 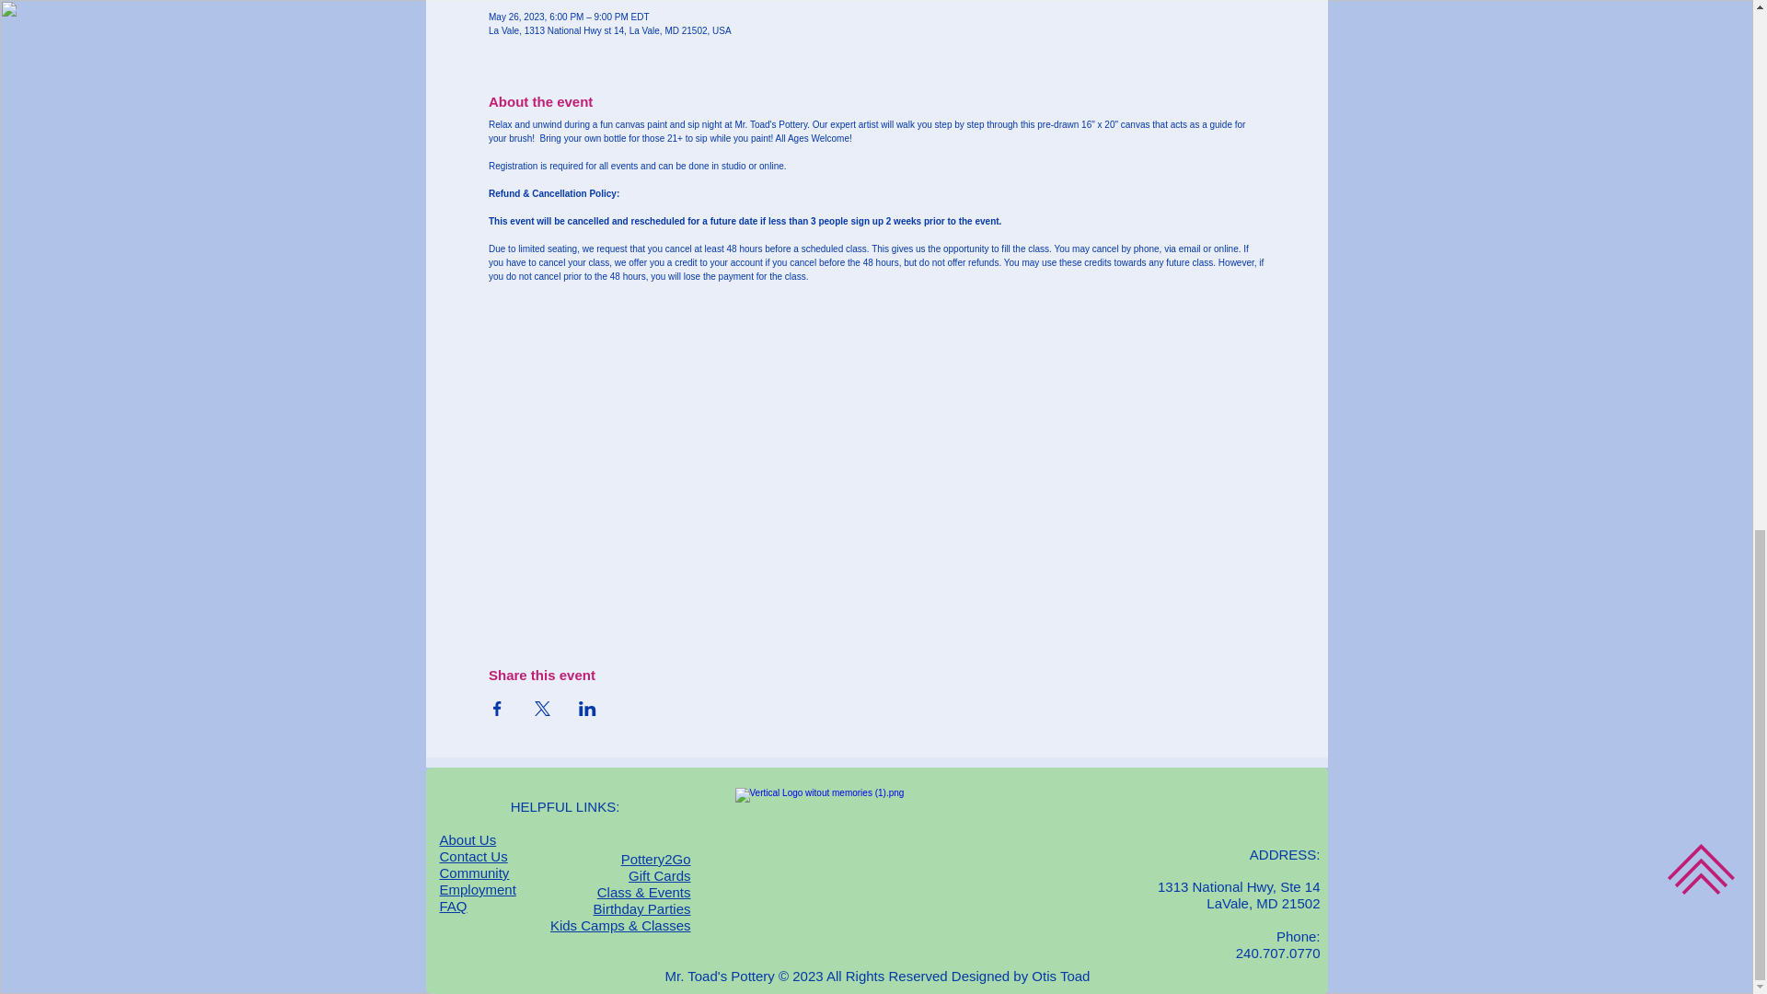 I want to click on Contact Us, so click(x=474, y=856).